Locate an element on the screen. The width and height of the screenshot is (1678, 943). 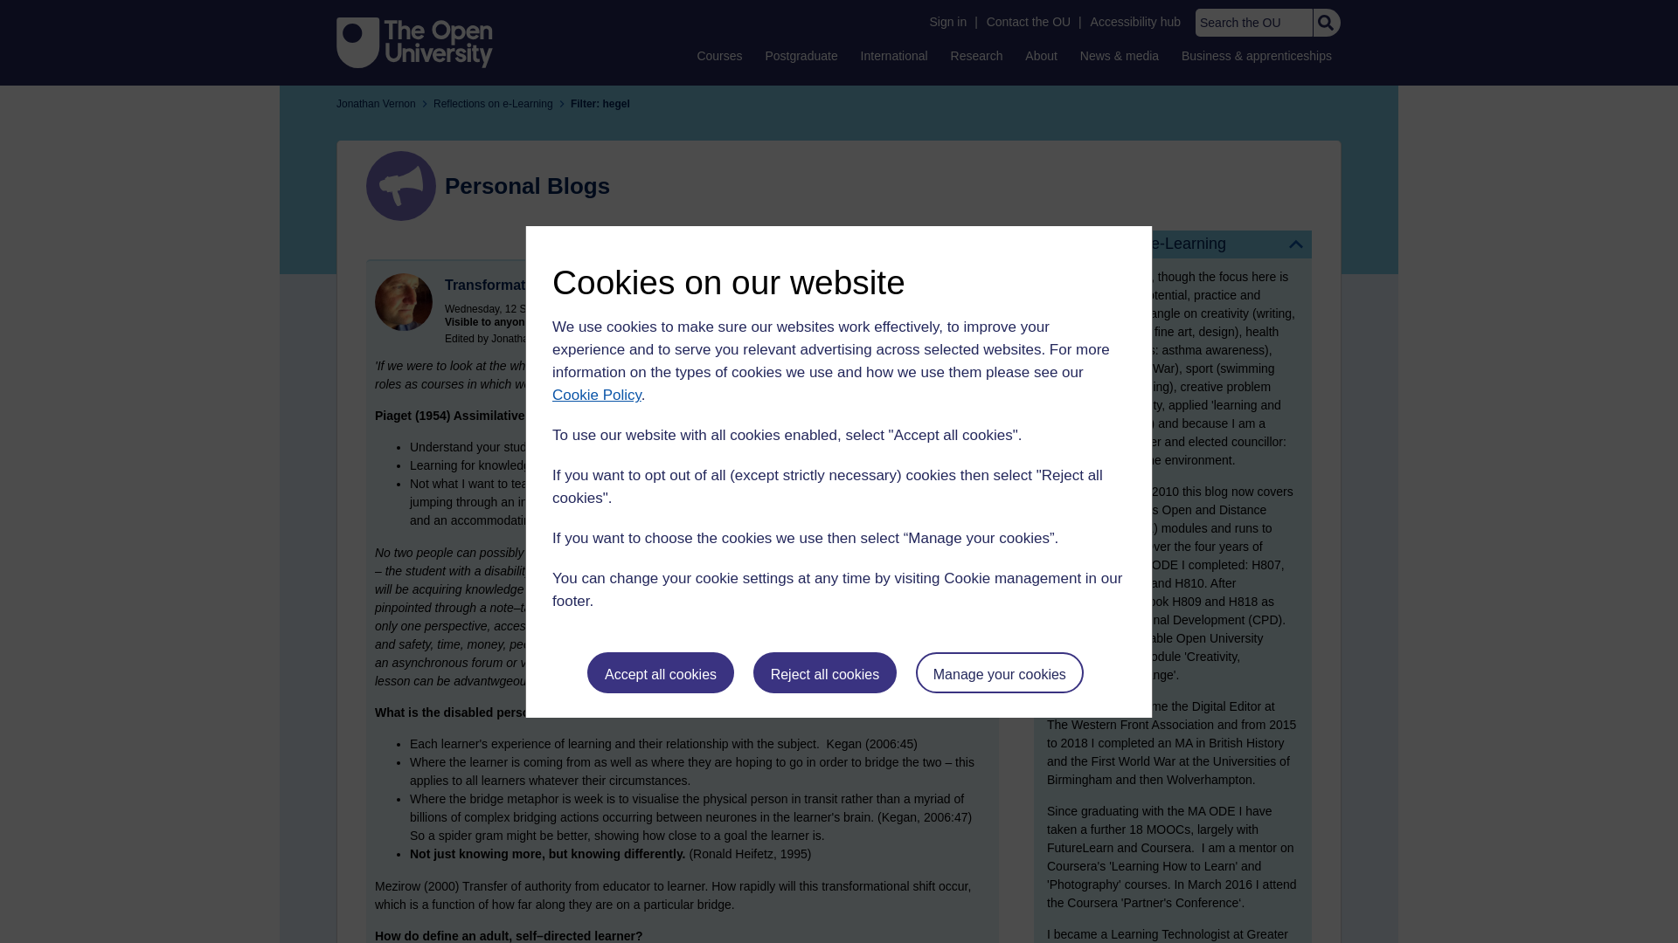
Accessibility hub is located at coordinates (1136, 22).